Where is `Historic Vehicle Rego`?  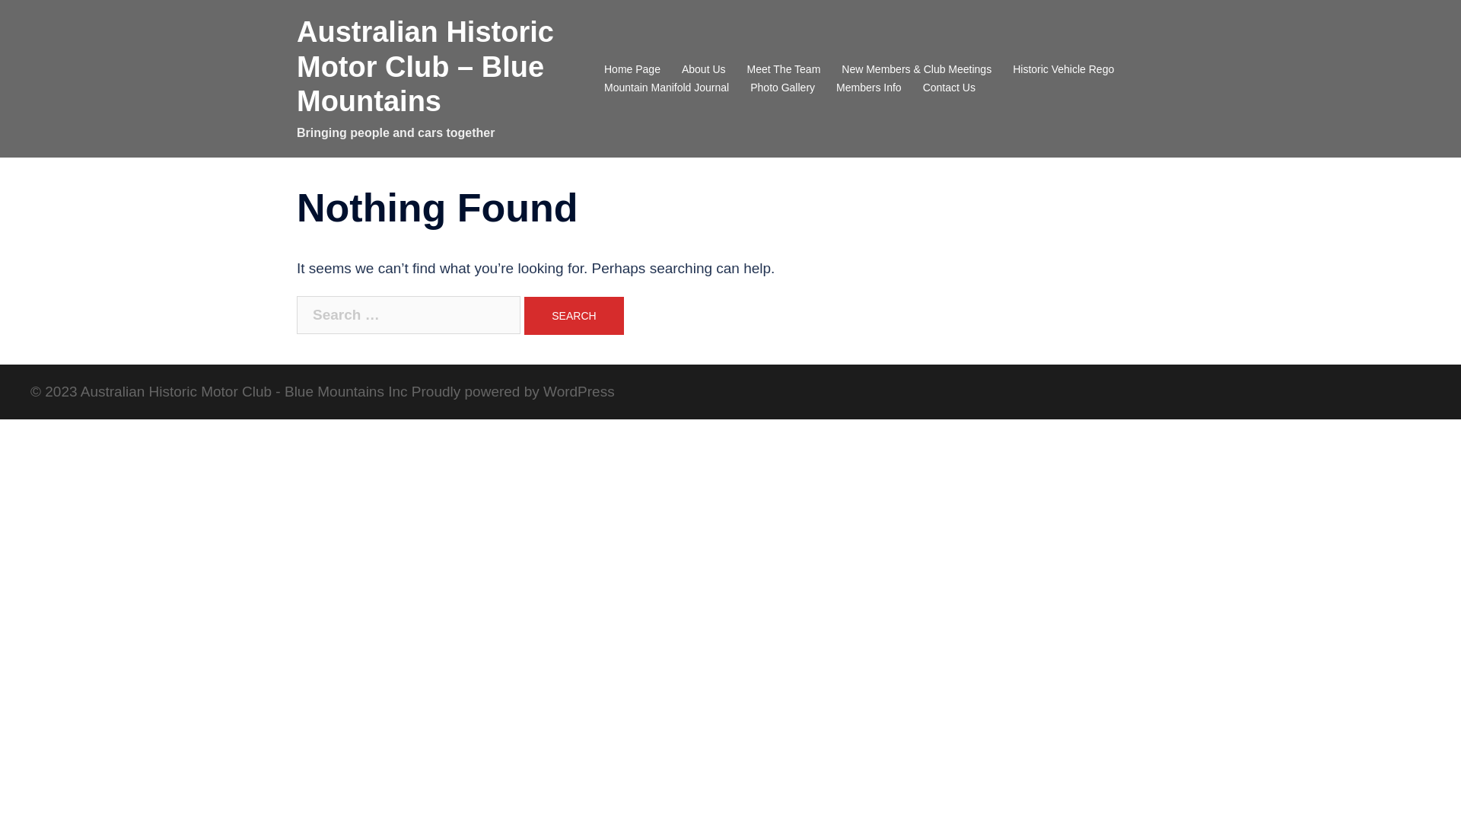
Historic Vehicle Rego is located at coordinates (1064, 70).